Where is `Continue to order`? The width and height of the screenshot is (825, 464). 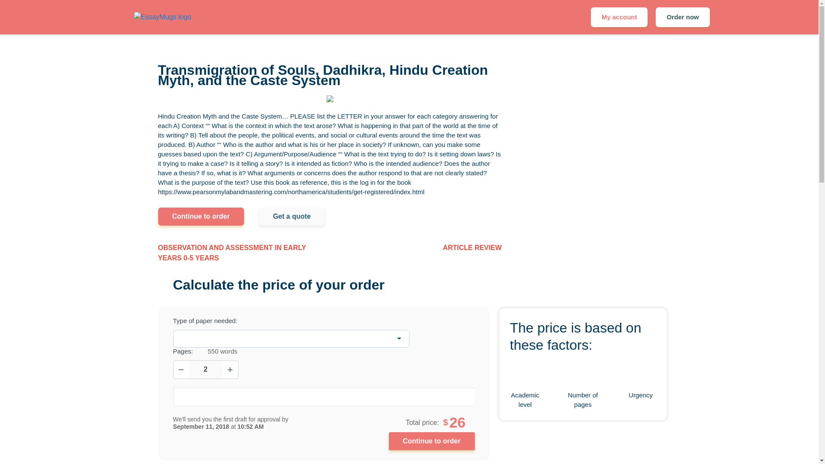 Continue to order is located at coordinates (431, 441).